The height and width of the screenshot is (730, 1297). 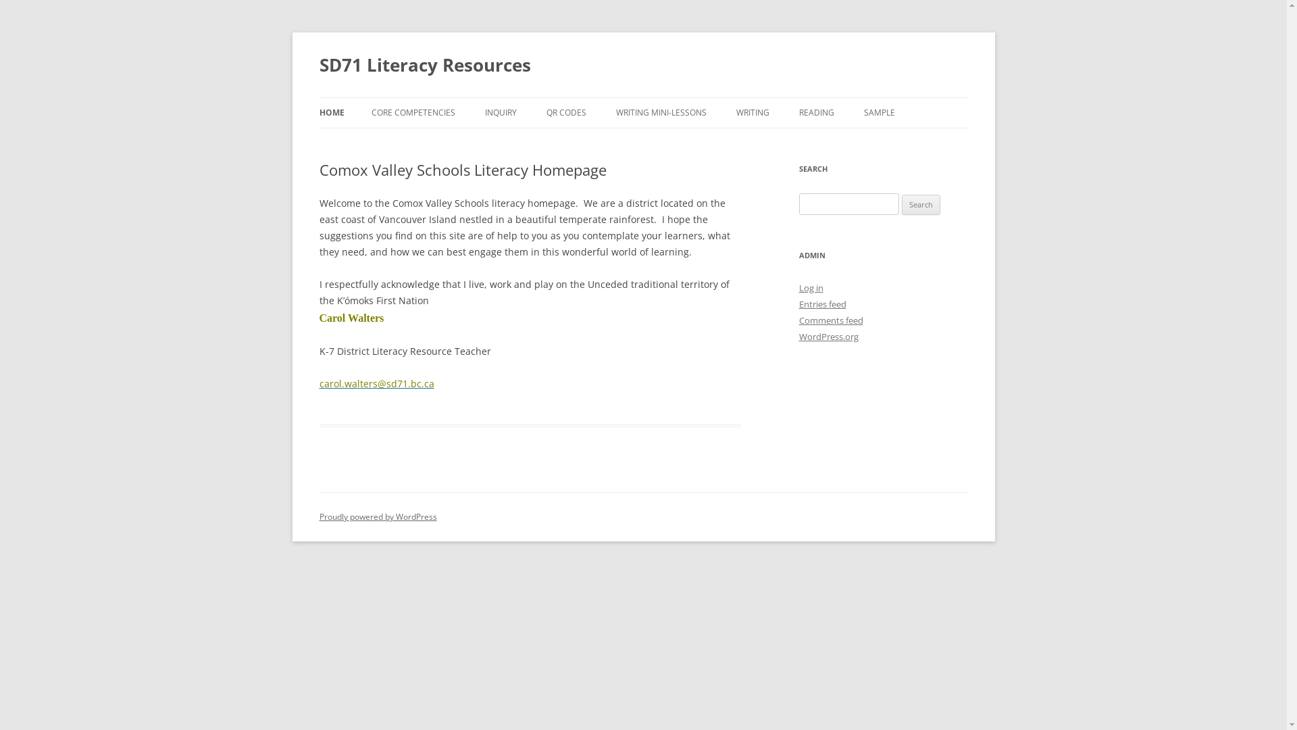 What do you see at coordinates (643, 97) in the screenshot?
I see `Skip to content` at bounding box center [643, 97].